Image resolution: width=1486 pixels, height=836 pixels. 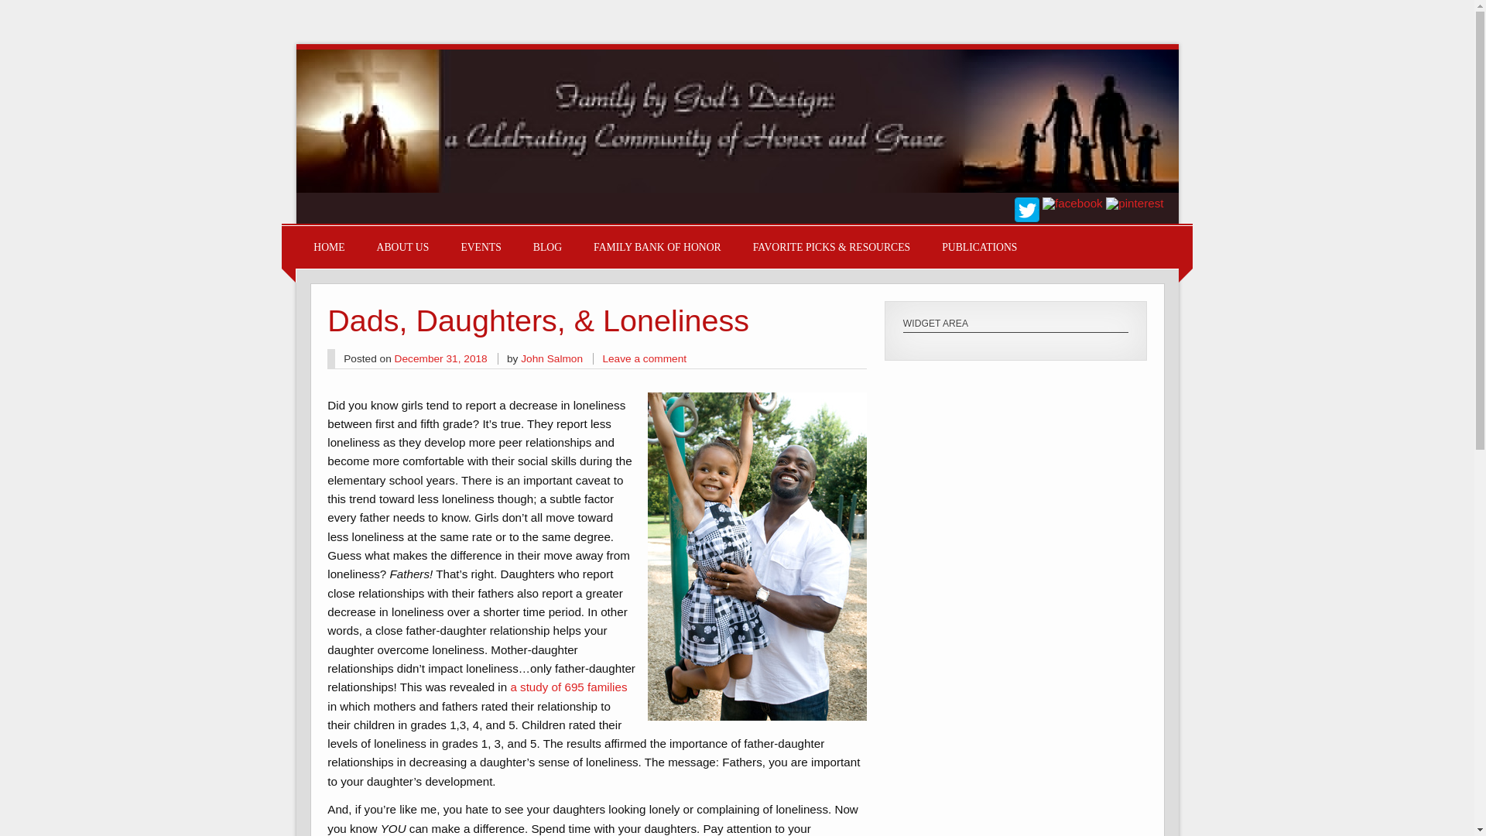 I want to click on FAMILY BANK OF HONOR, so click(x=656, y=246).